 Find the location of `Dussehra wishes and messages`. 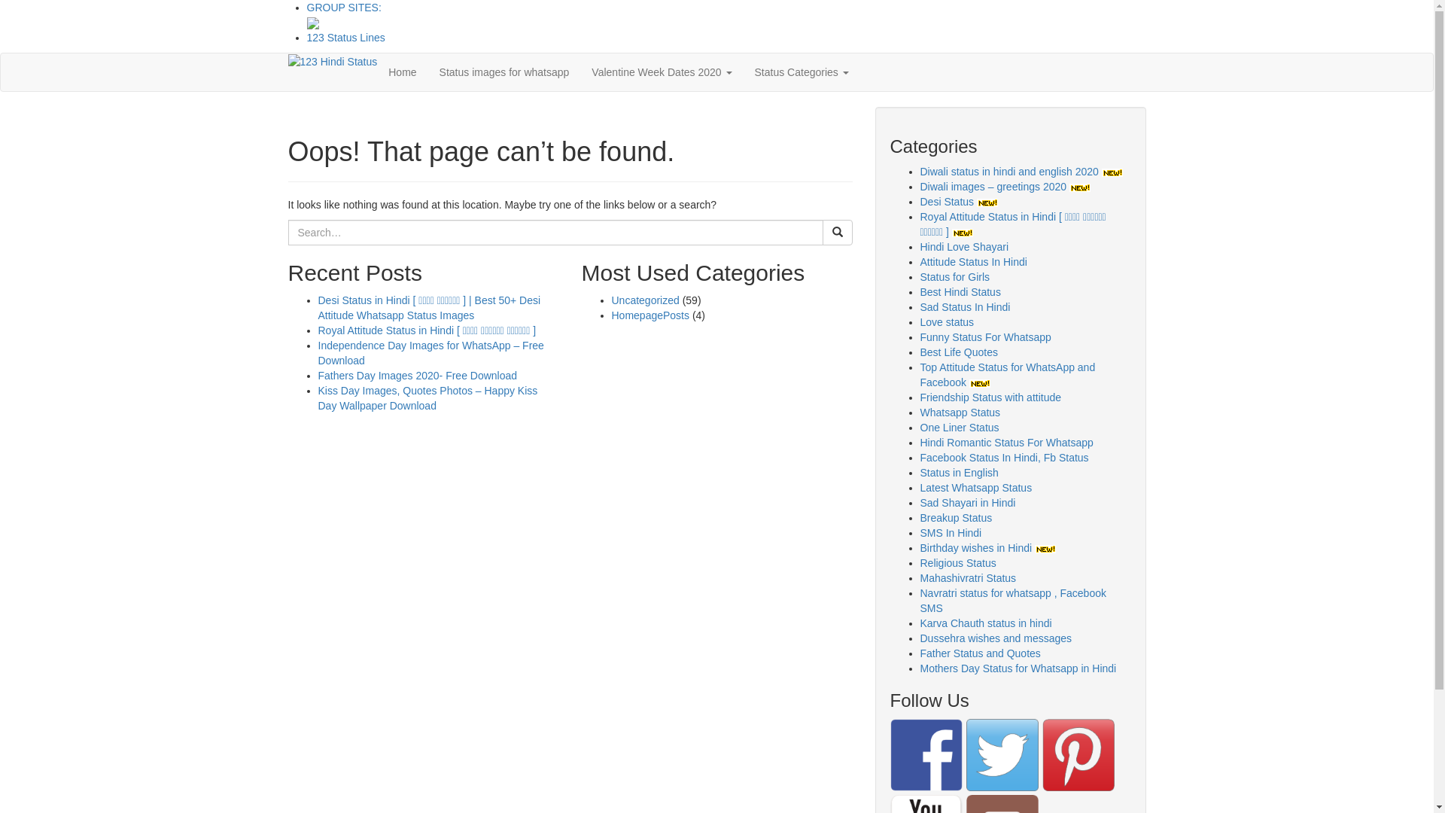

Dussehra wishes and messages is located at coordinates (996, 638).